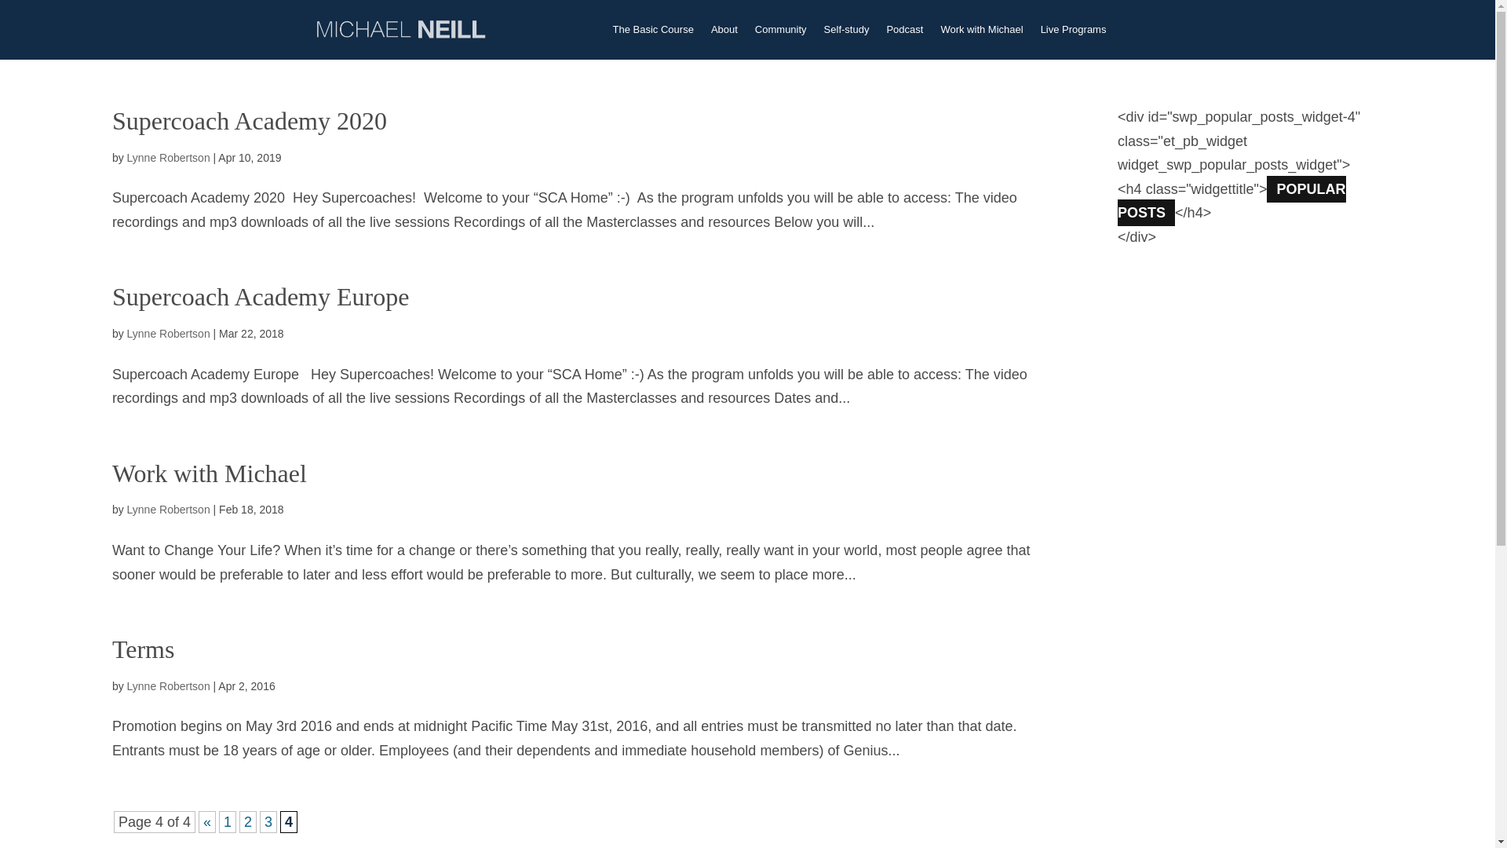 The width and height of the screenshot is (1507, 848). I want to click on Terms, so click(143, 649).